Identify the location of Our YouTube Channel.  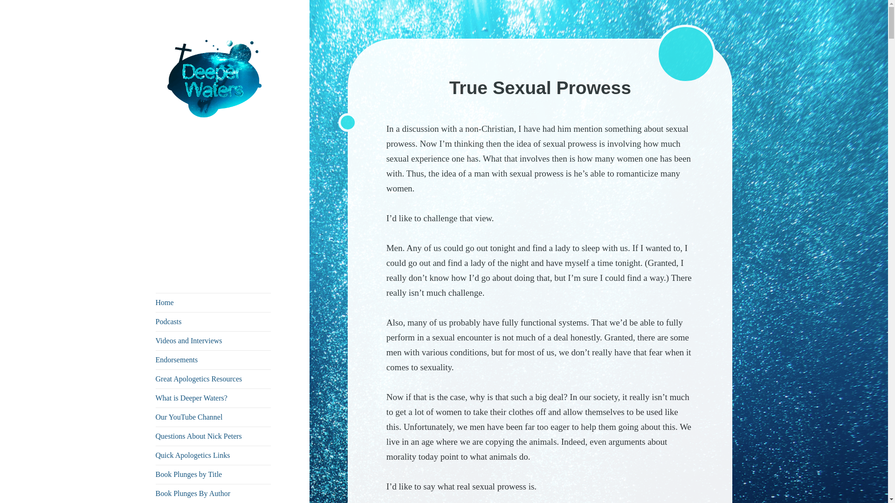
(213, 417).